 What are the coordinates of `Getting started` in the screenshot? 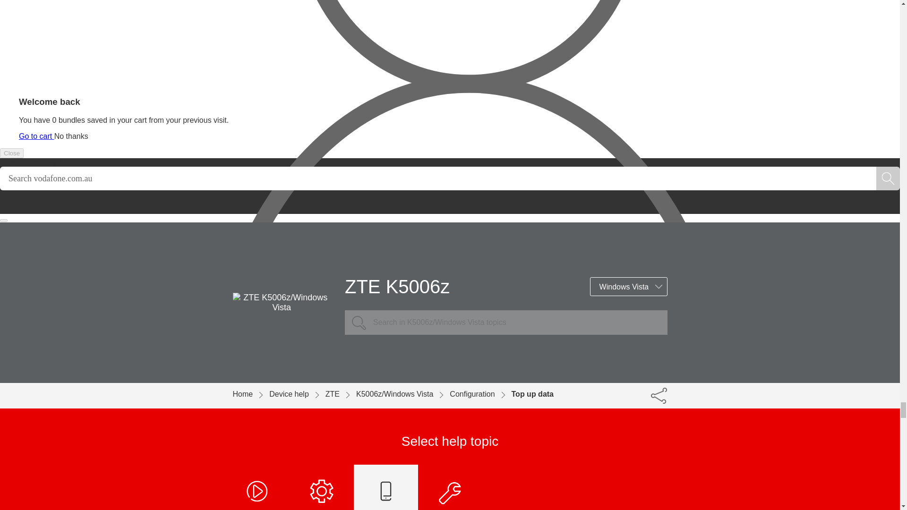 It's located at (258, 487).